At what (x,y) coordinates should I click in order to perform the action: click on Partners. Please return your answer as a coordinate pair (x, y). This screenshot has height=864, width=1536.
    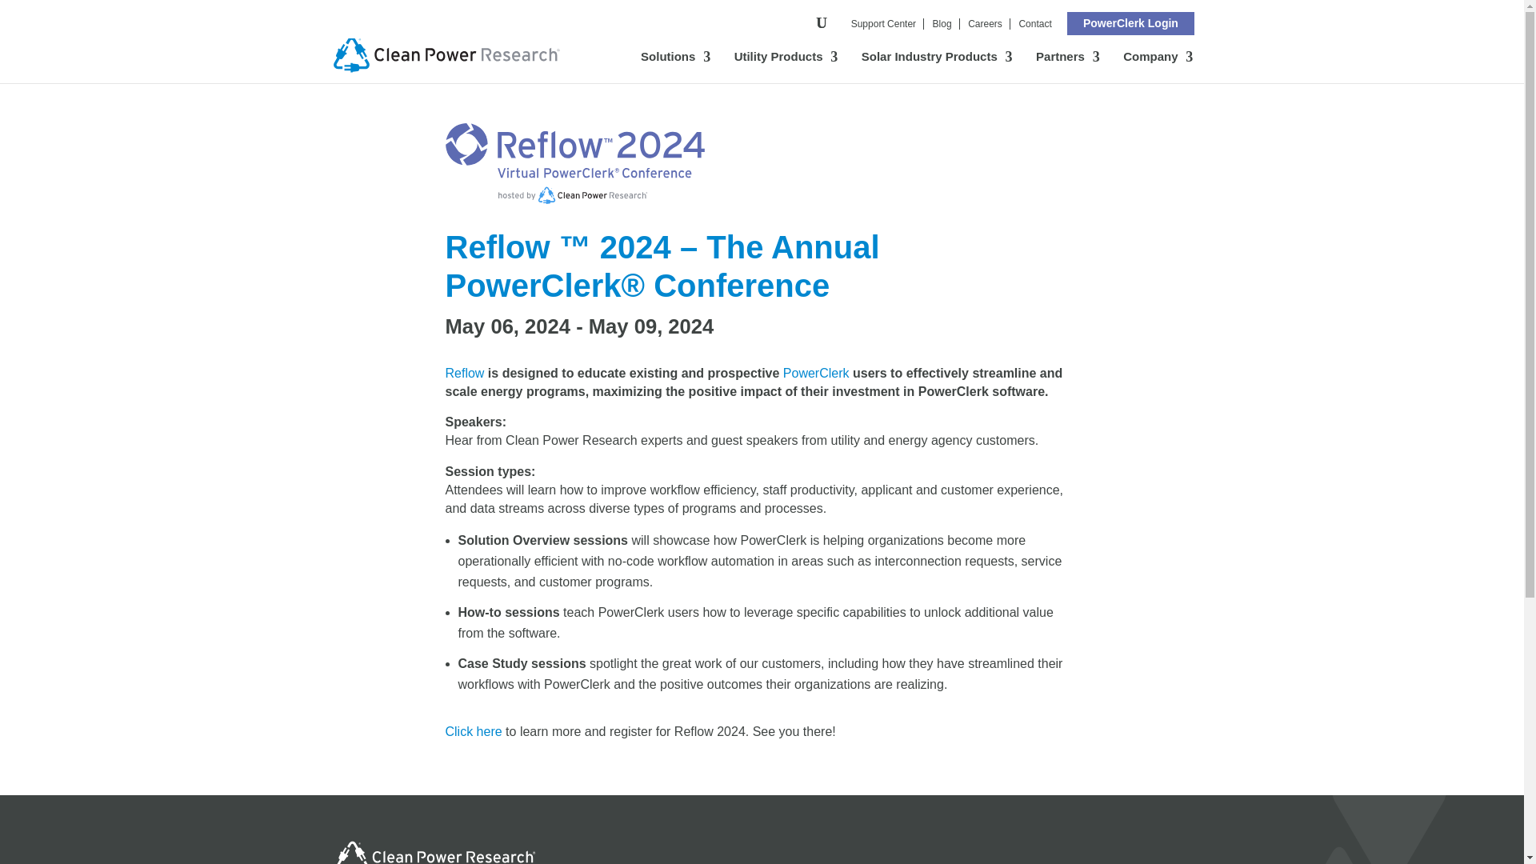
    Looking at the image, I should click on (1068, 66).